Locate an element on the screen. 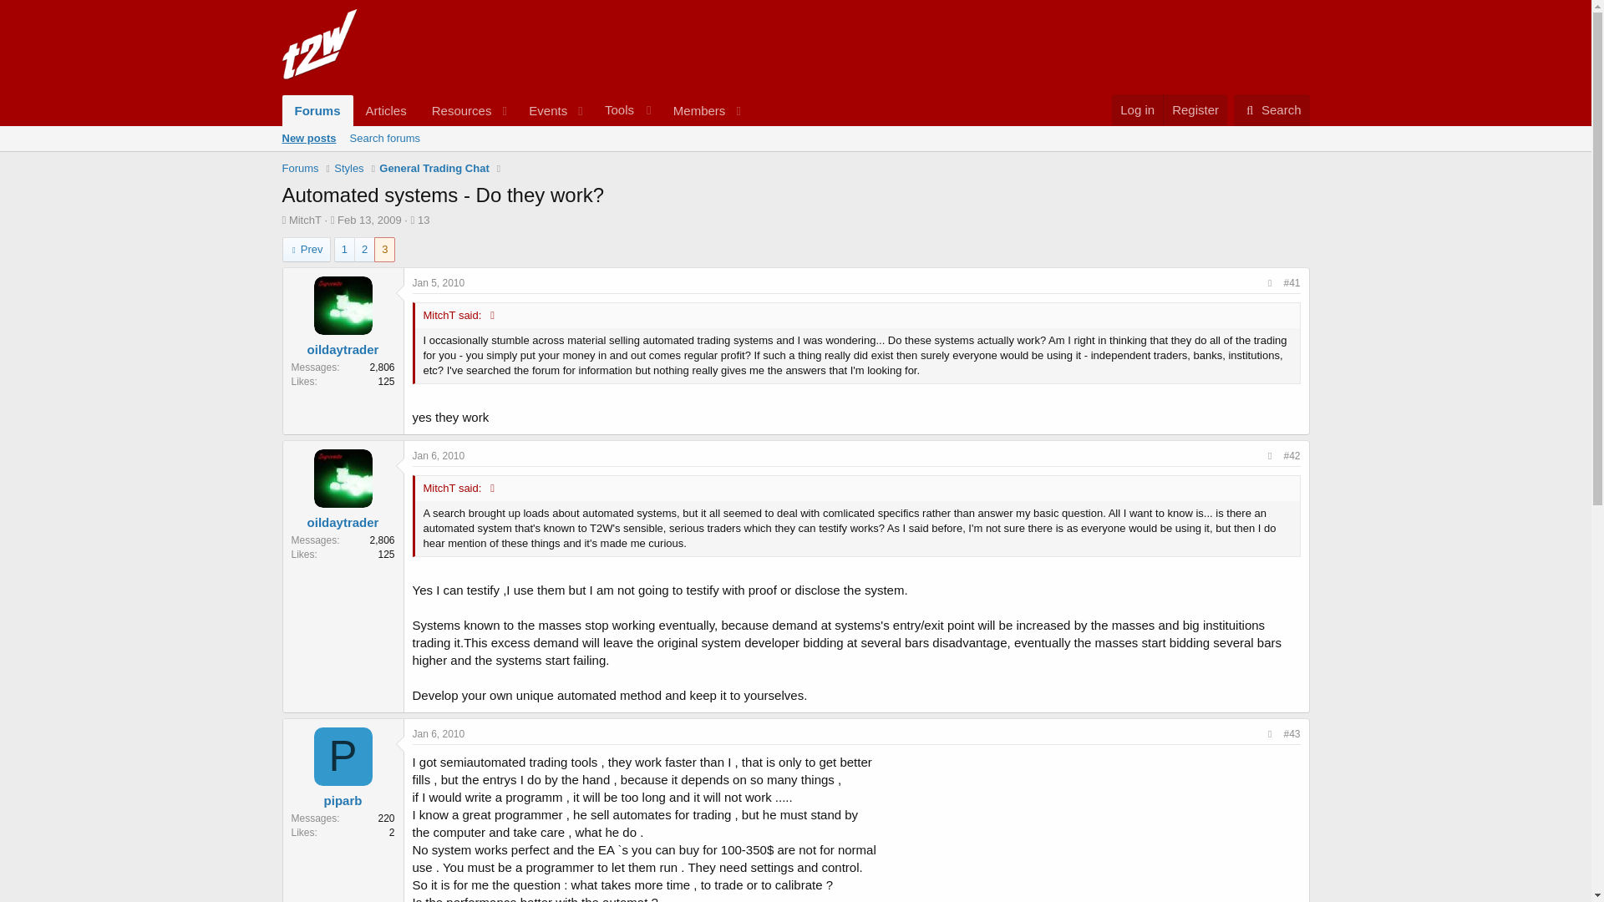 The height and width of the screenshot is (902, 1604). Forums is located at coordinates (317, 110).